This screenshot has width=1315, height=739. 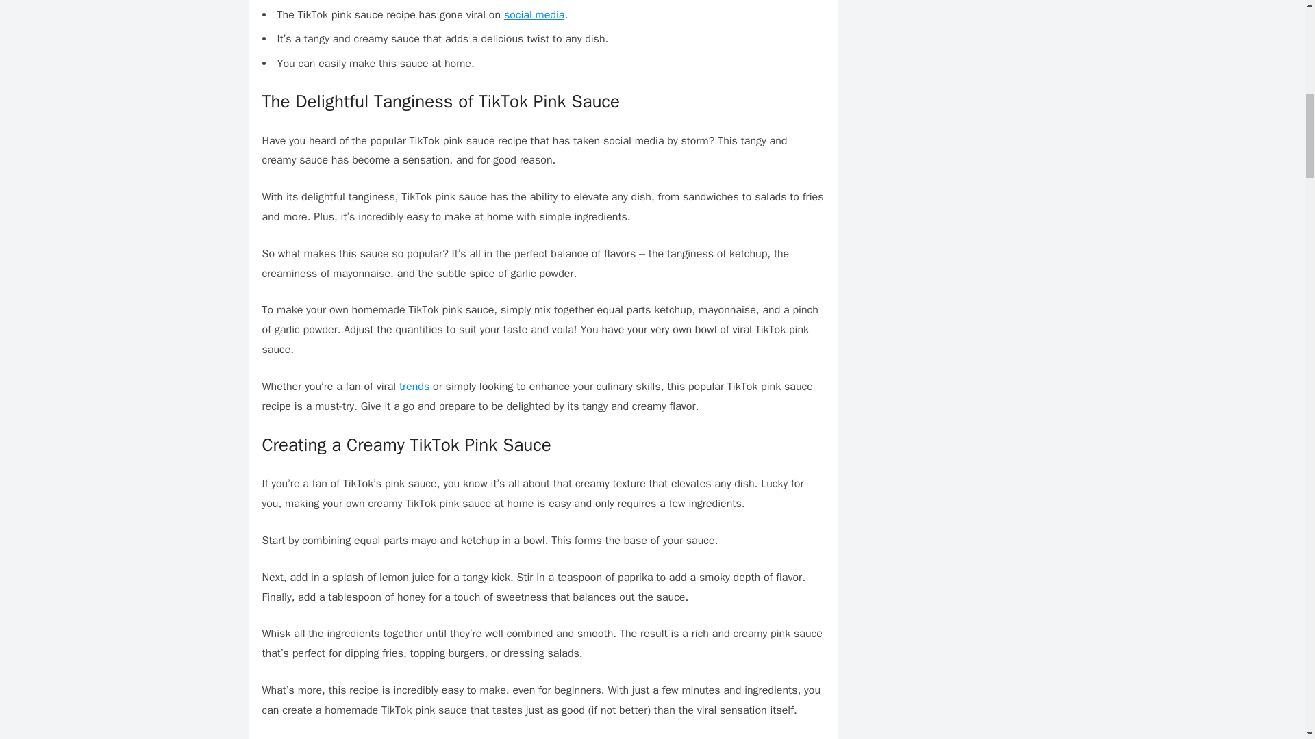 What do you see at coordinates (534, 15) in the screenshot?
I see `Social Media for Small Businesses` at bounding box center [534, 15].